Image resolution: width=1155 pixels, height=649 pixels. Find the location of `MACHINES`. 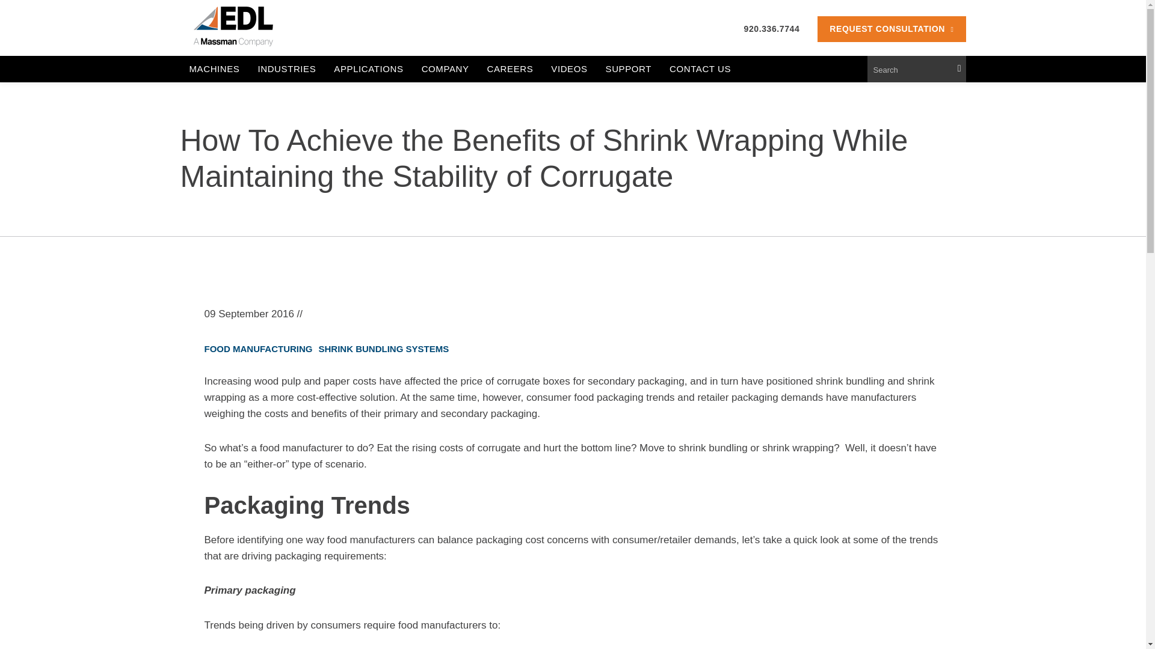

MACHINES is located at coordinates (214, 69).